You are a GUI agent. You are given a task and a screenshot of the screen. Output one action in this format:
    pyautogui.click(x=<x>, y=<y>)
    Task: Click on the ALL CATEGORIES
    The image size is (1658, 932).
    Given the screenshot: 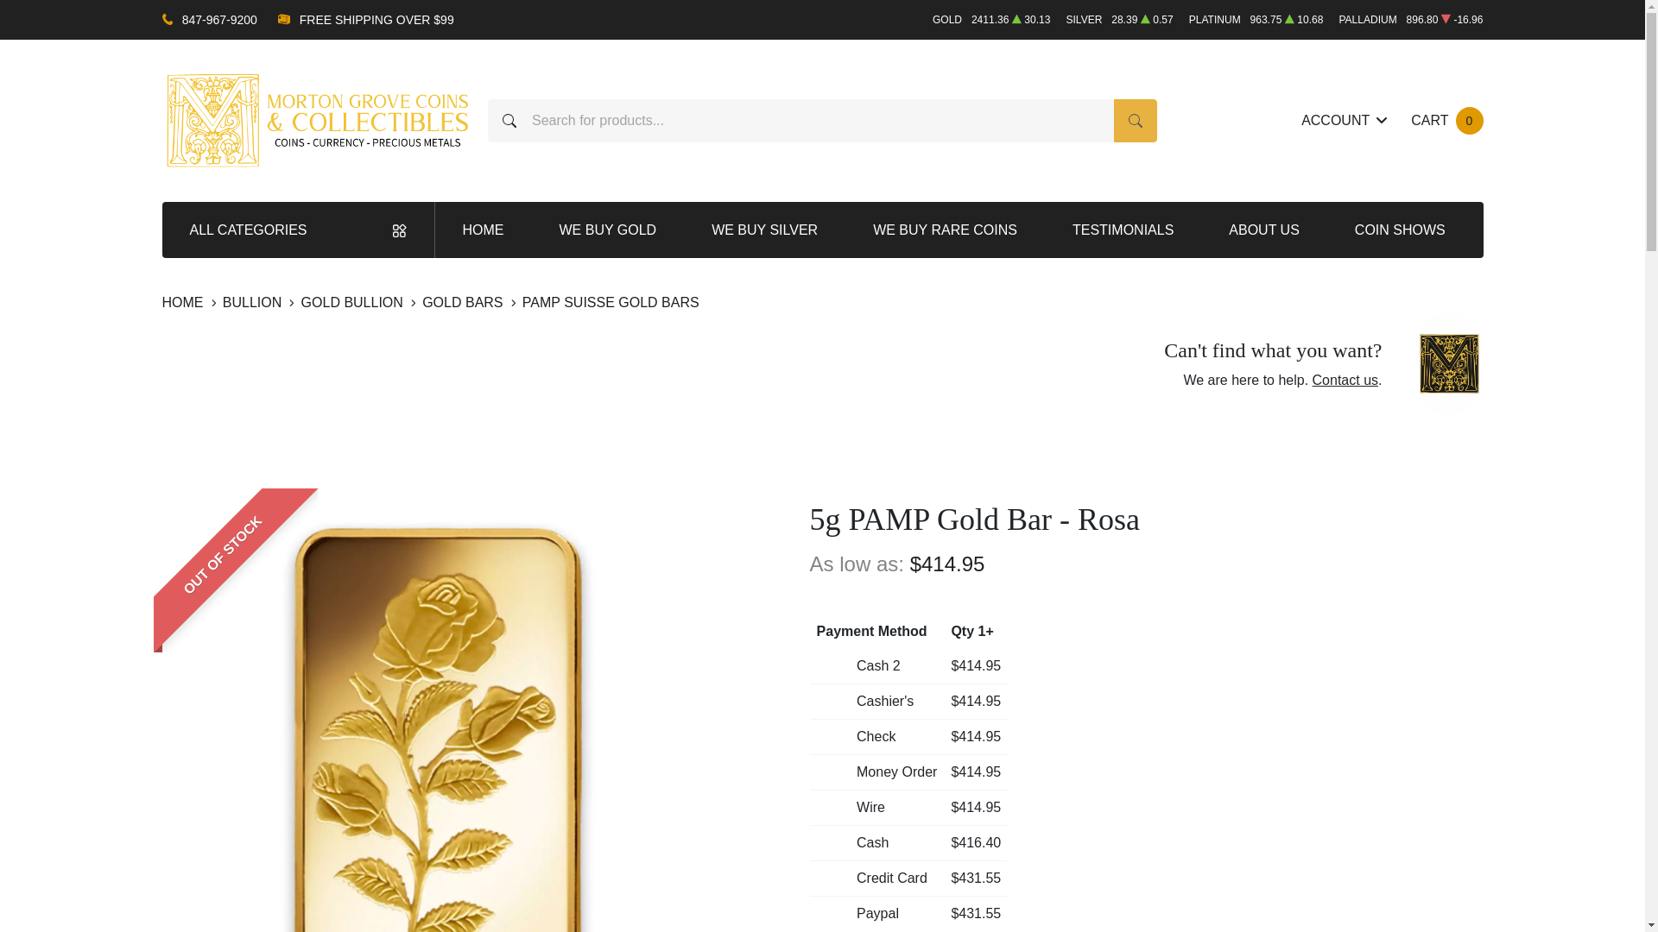 What is the action you would take?
    pyautogui.click(x=1446, y=121)
    